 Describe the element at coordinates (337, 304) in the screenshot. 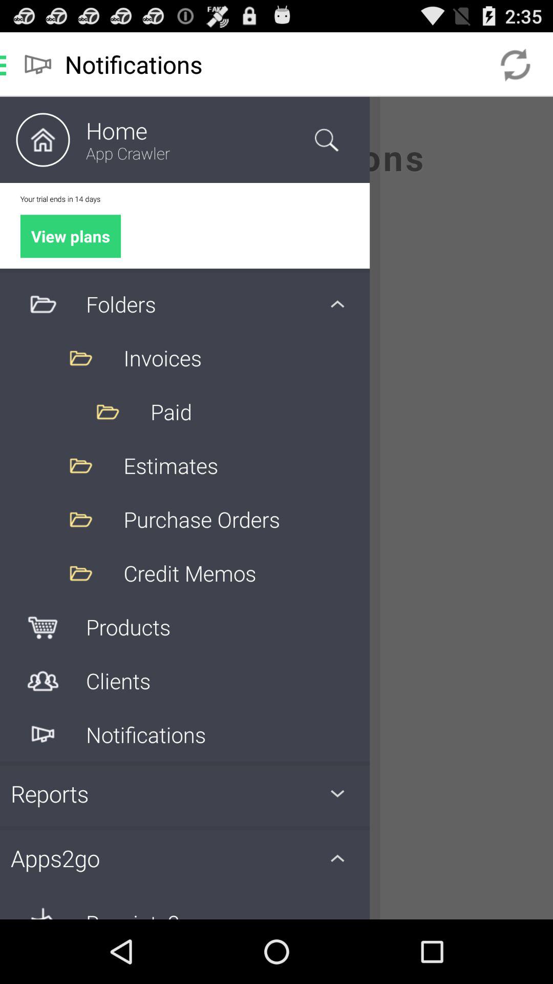

I see `select the button right to the folders` at that location.